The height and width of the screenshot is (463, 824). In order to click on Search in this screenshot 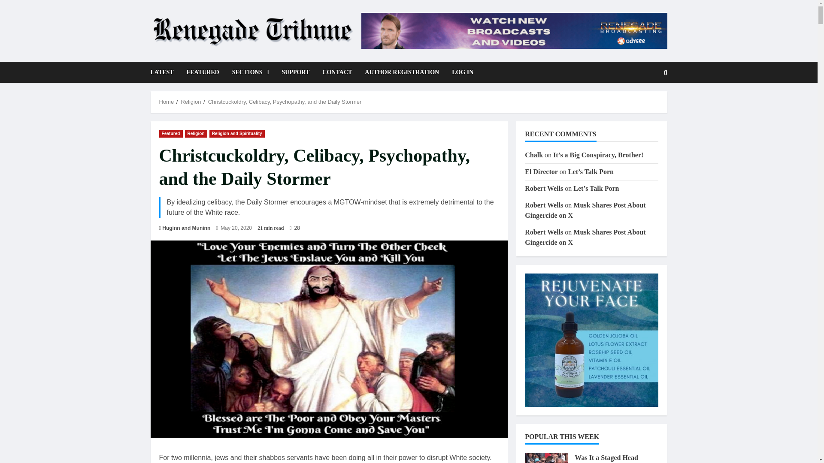, I will do `click(645, 101)`.